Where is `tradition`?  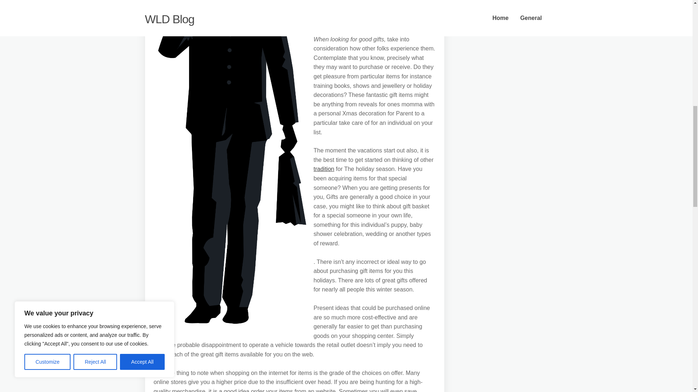
tradition is located at coordinates (324, 169).